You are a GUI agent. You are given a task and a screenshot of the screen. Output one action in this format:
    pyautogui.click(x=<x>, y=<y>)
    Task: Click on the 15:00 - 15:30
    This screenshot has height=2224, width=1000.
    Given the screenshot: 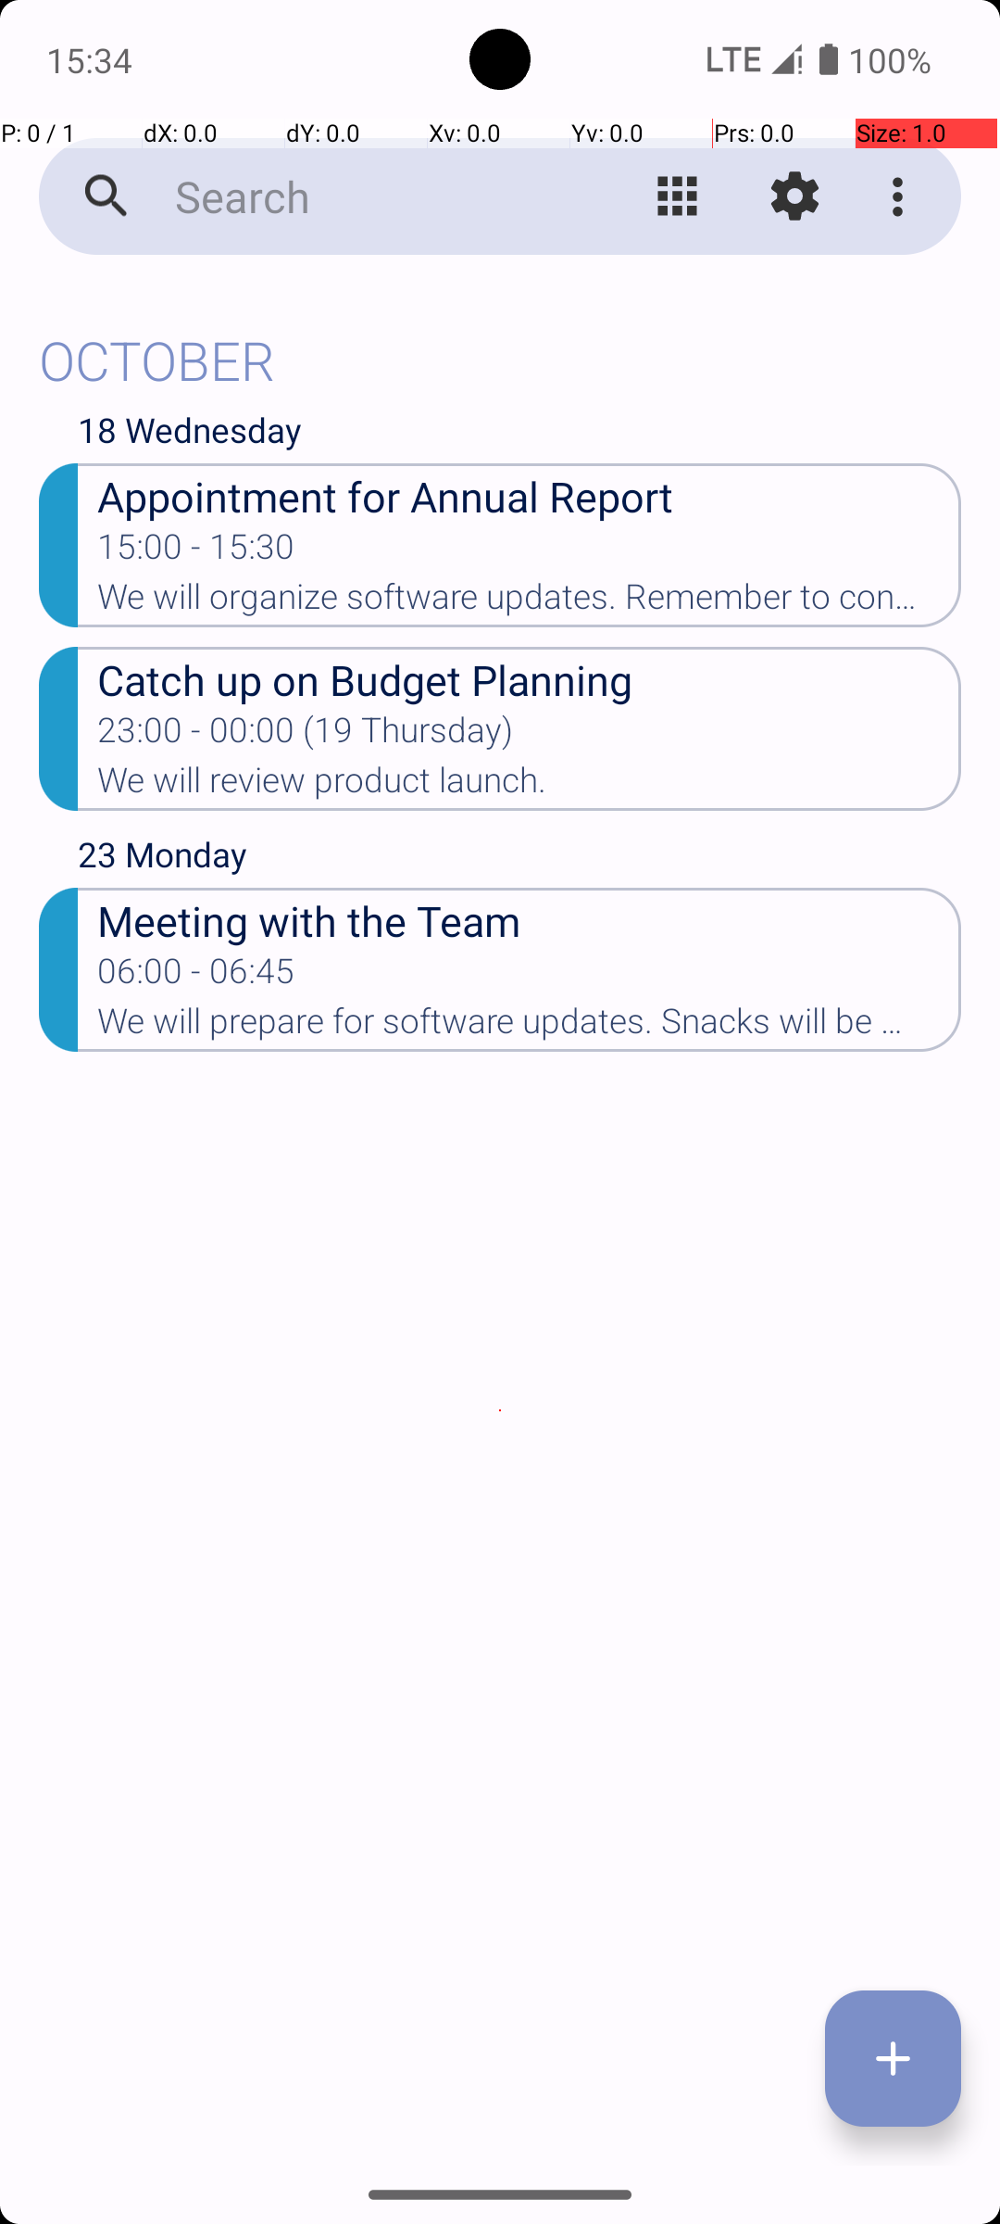 What is the action you would take?
    pyautogui.click(x=196, y=552)
    